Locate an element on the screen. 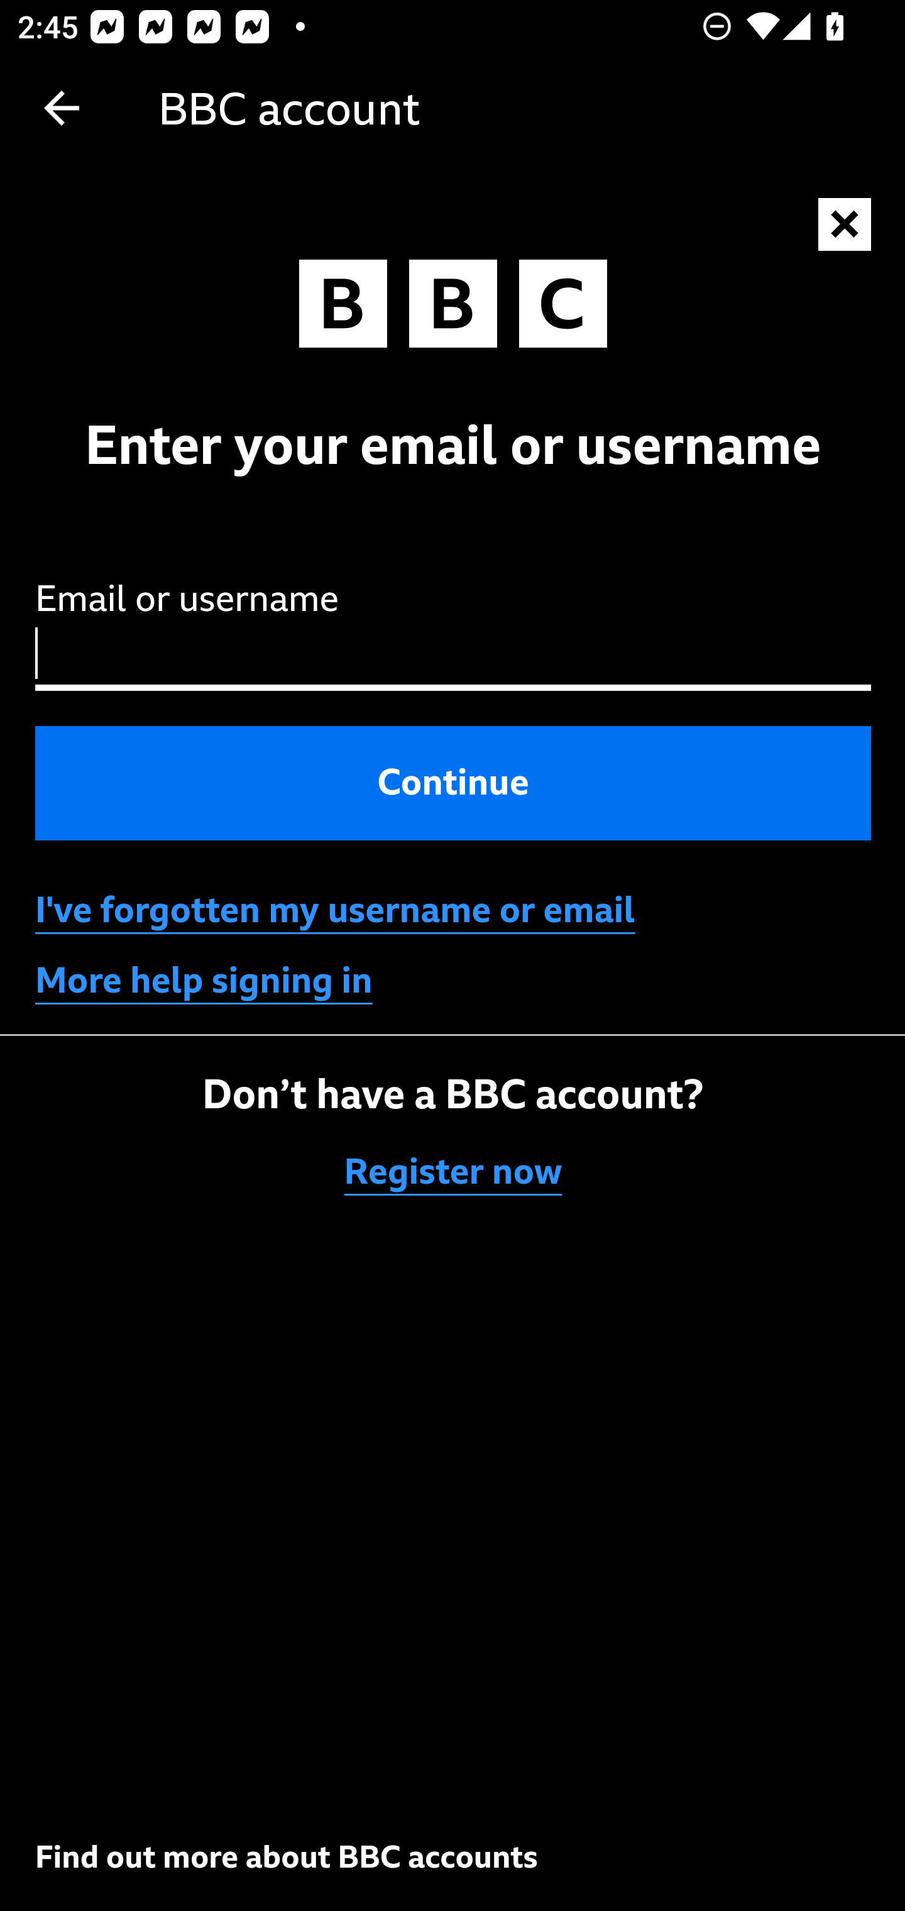 This screenshot has height=1911, width=905. I've forgotten my username or email is located at coordinates (335, 910).